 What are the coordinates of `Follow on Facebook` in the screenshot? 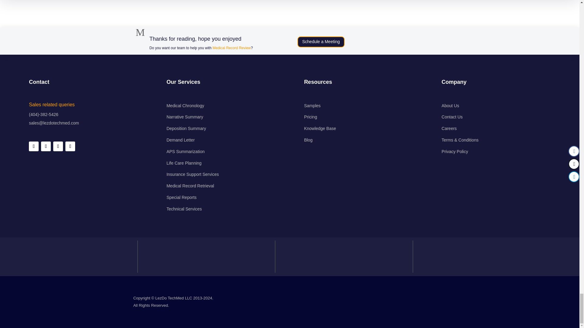 It's located at (33, 146).